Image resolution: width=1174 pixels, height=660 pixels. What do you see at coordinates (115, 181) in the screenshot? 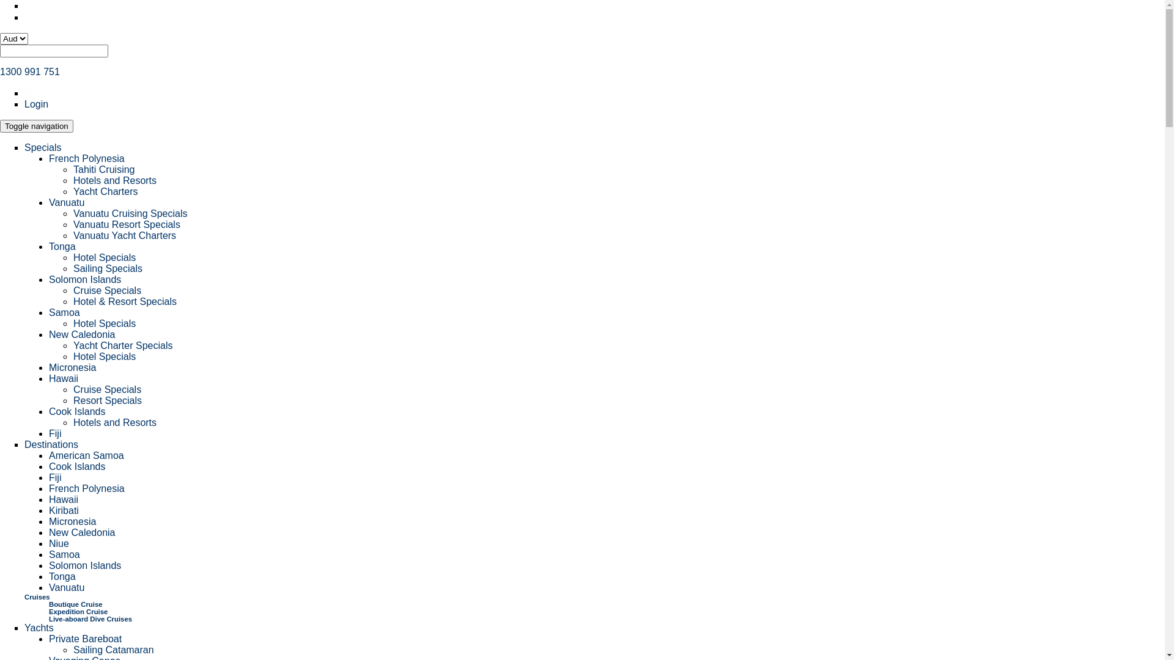
I see `Hotels and Resorts` at bounding box center [115, 181].